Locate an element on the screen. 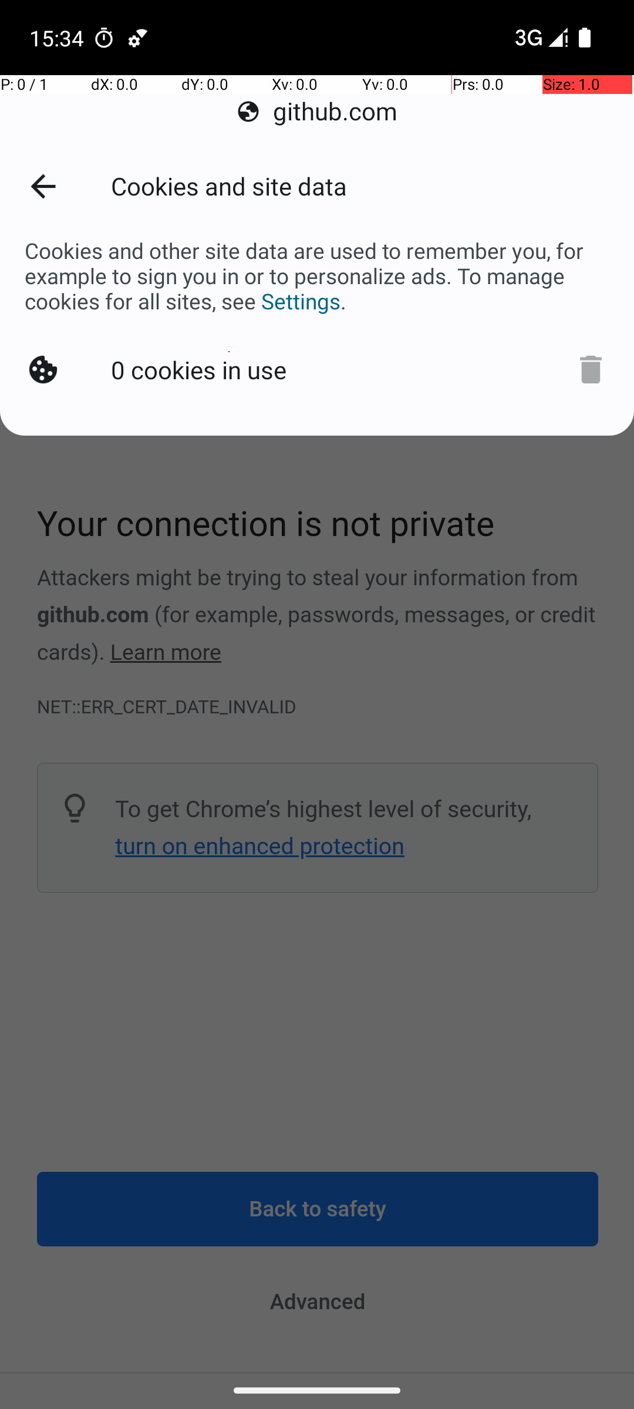 This screenshot has width=634, height=1409. 0 cookies in use is located at coordinates (198, 370).